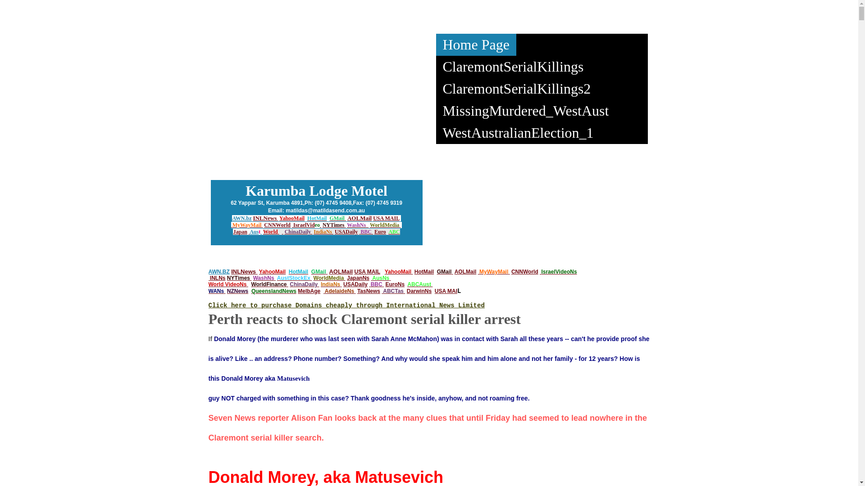  What do you see at coordinates (227, 284) in the screenshot?
I see `World VideoNs` at bounding box center [227, 284].